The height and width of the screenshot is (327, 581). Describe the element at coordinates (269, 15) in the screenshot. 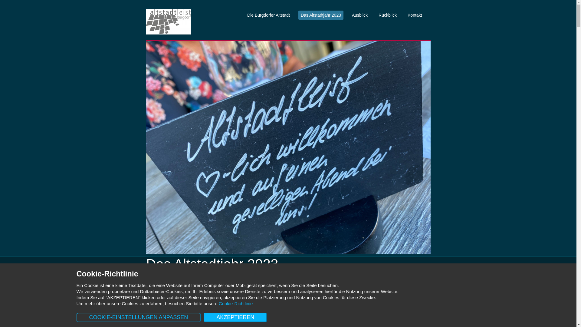

I see `Die Burgdorfer Altstadt` at that location.